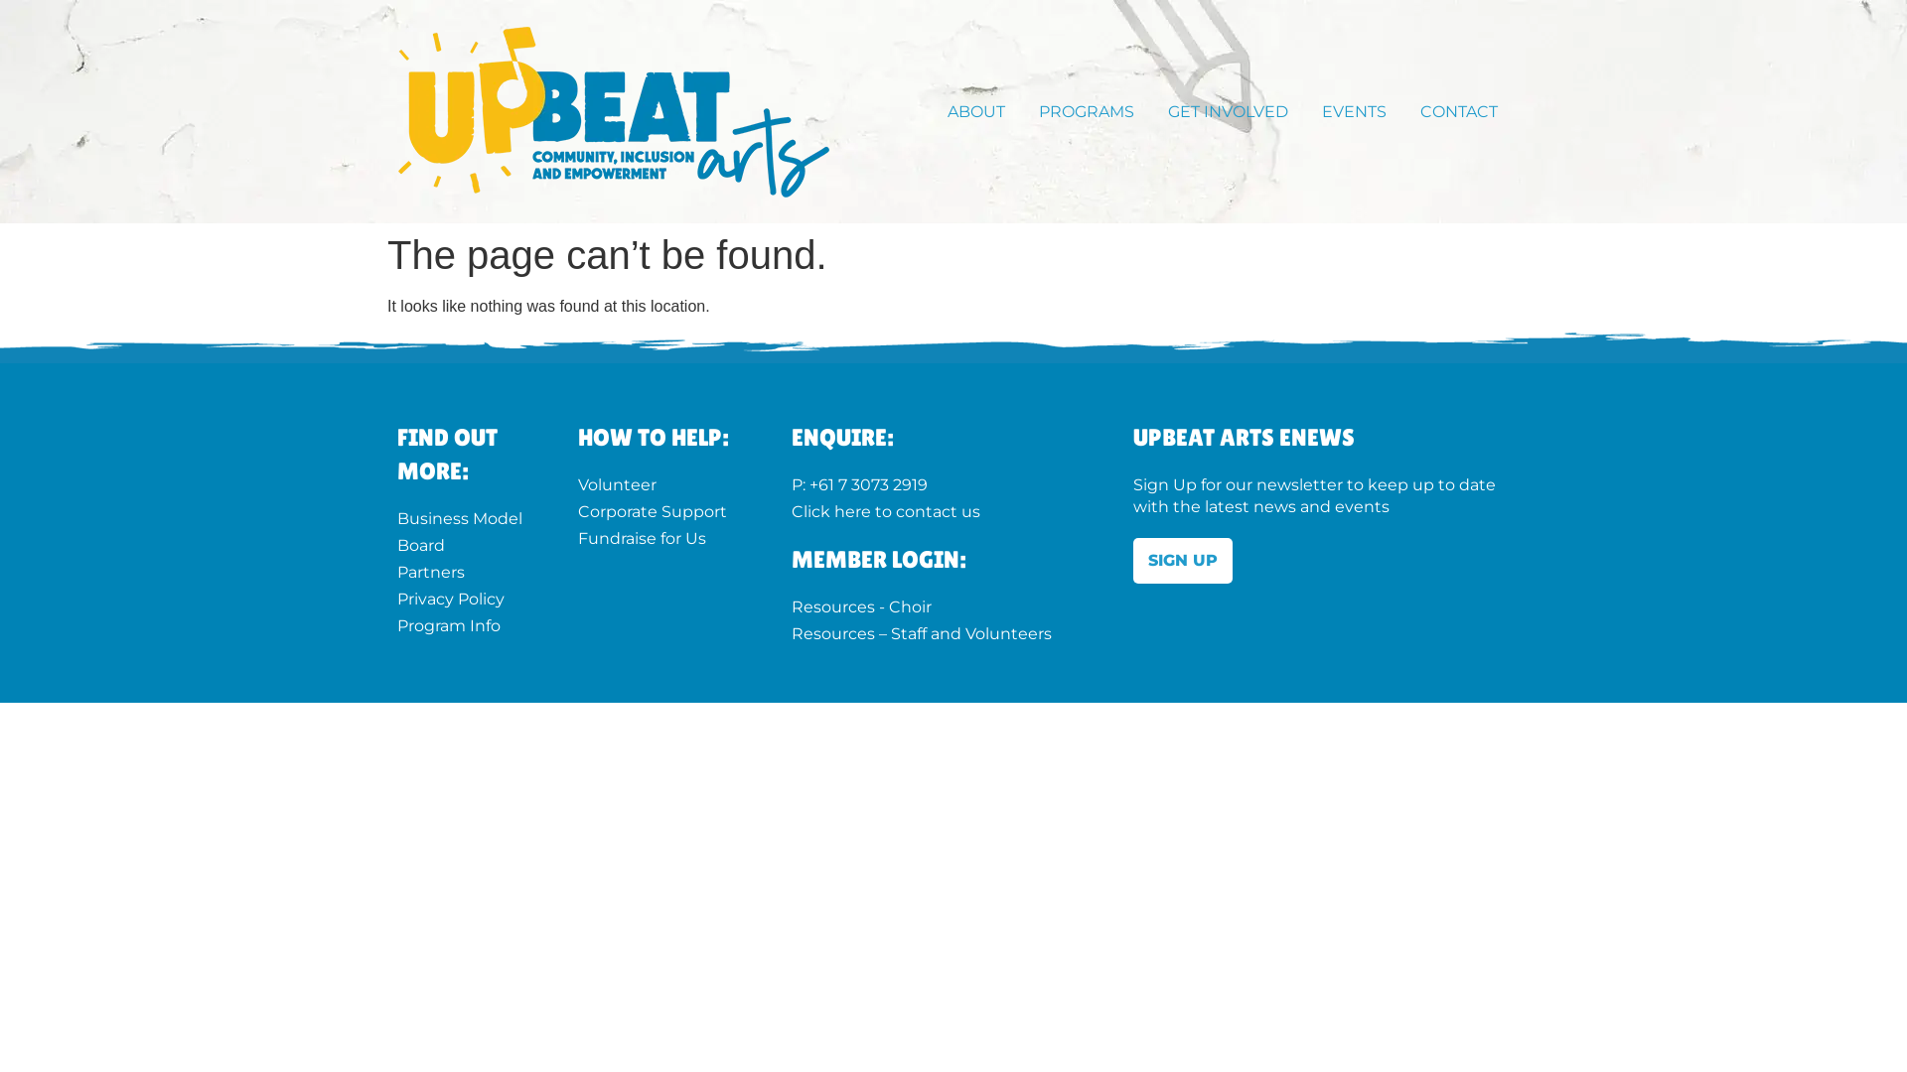  I want to click on P: +61 7 3073 2919, so click(943, 485).